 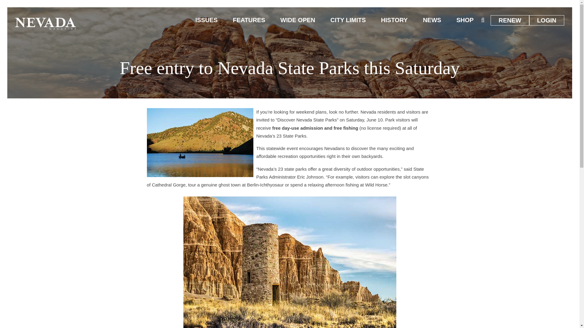 I want to click on SHOP, so click(x=465, y=20).